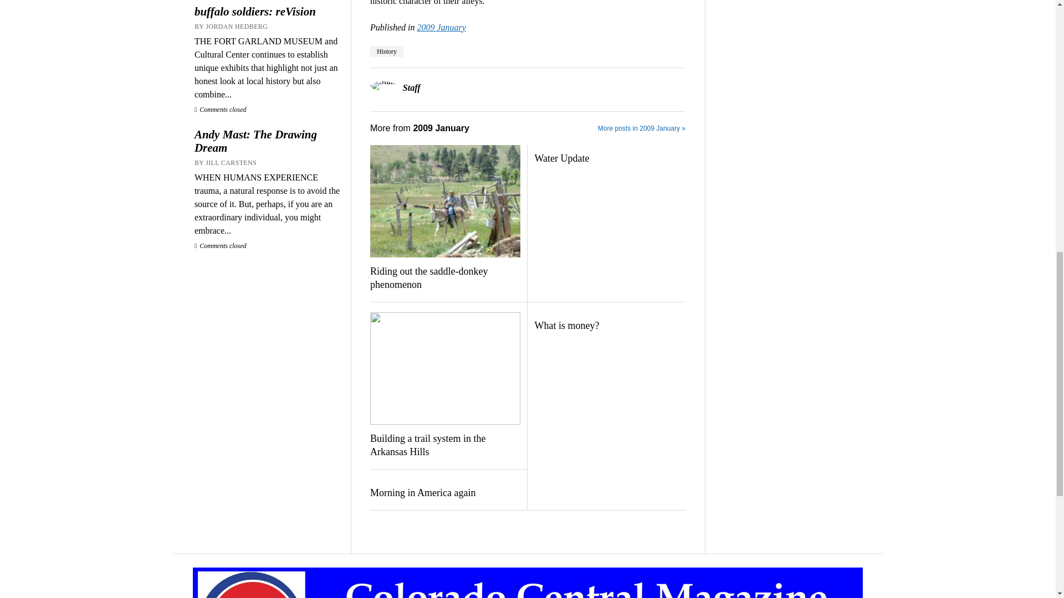 The height and width of the screenshot is (598, 1064). Describe the element at coordinates (441, 28) in the screenshot. I see `View all posts in 2009 January` at that location.